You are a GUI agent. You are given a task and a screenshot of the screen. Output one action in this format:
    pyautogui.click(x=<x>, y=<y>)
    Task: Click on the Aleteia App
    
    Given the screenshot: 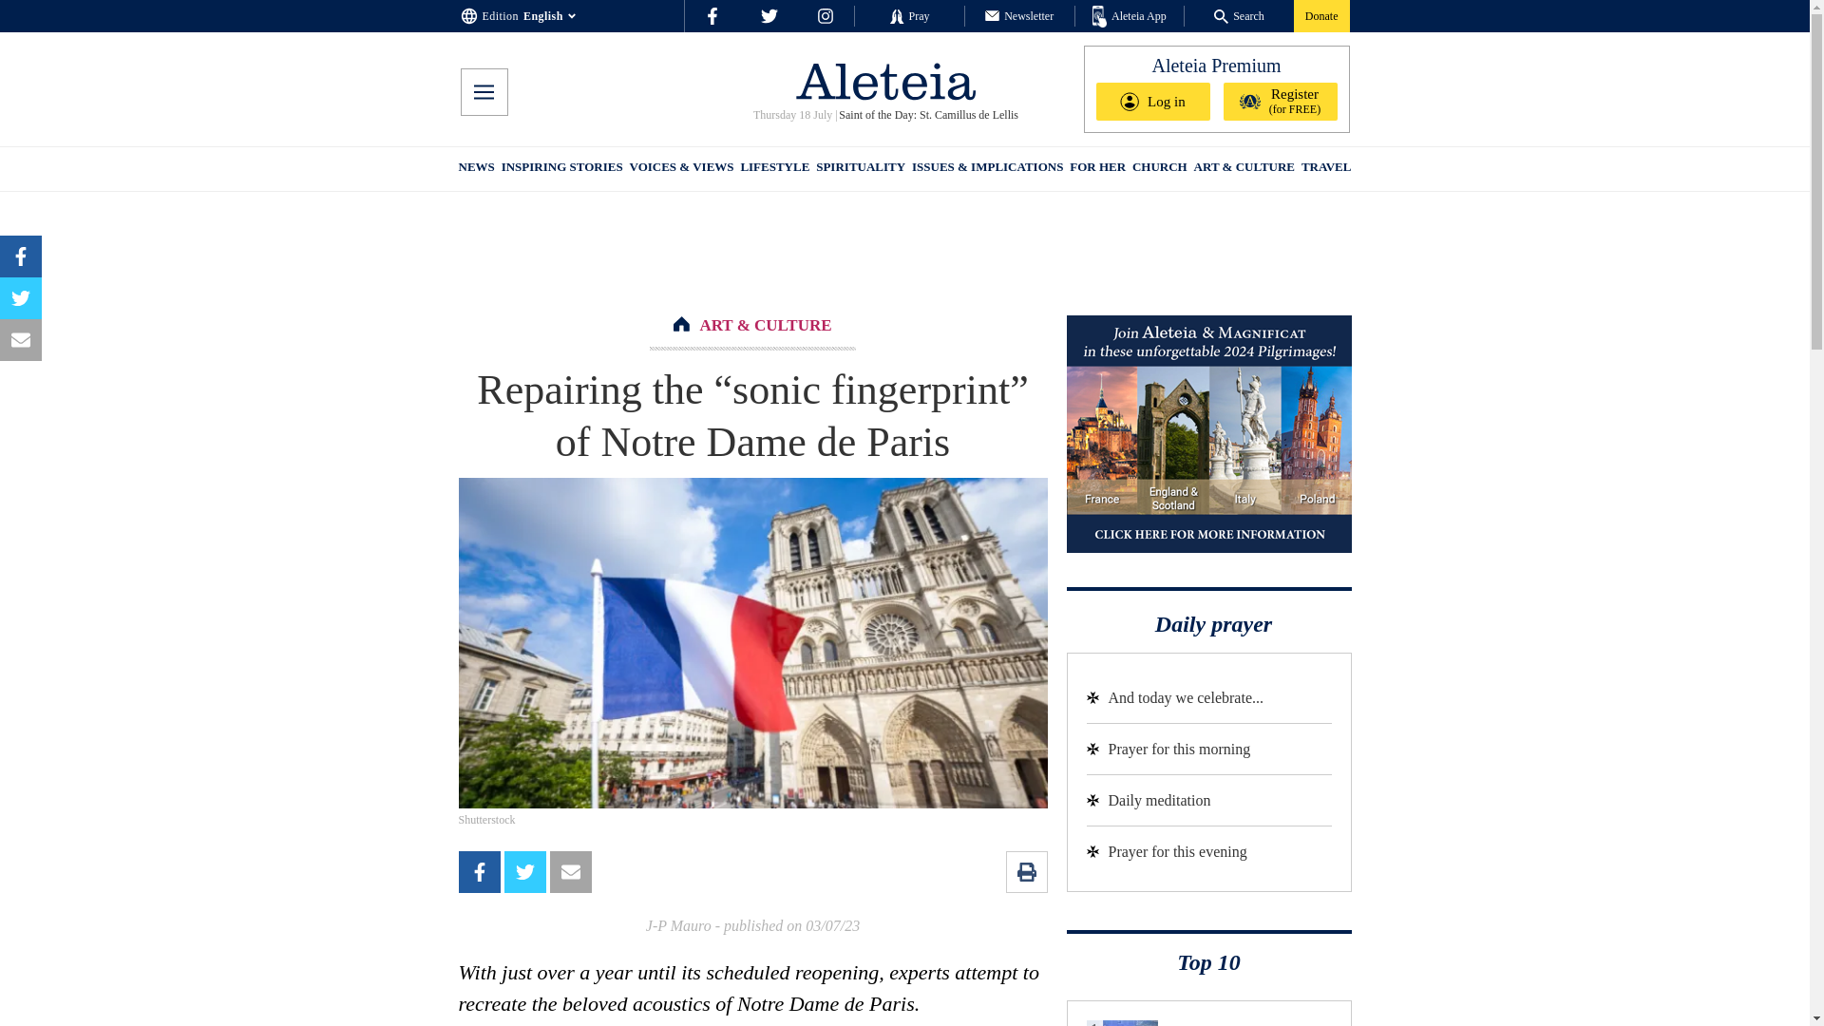 What is the action you would take?
    pyautogui.click(x=1130, y=17)
    